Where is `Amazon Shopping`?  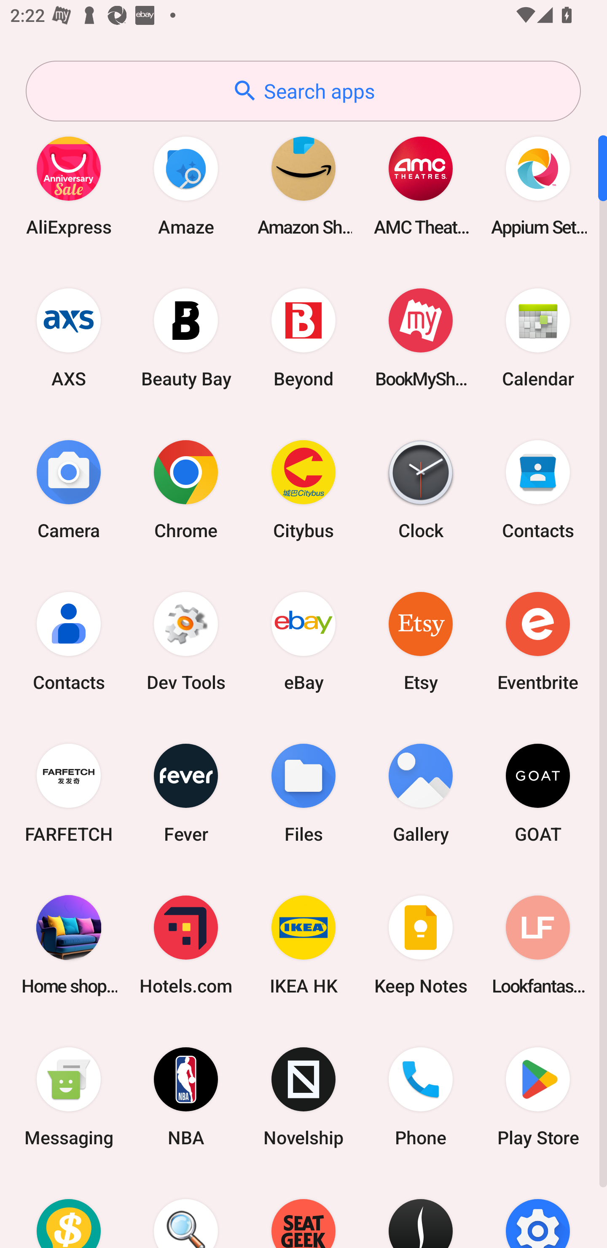 Amazon Shopping is located at coordinates (303, 186).